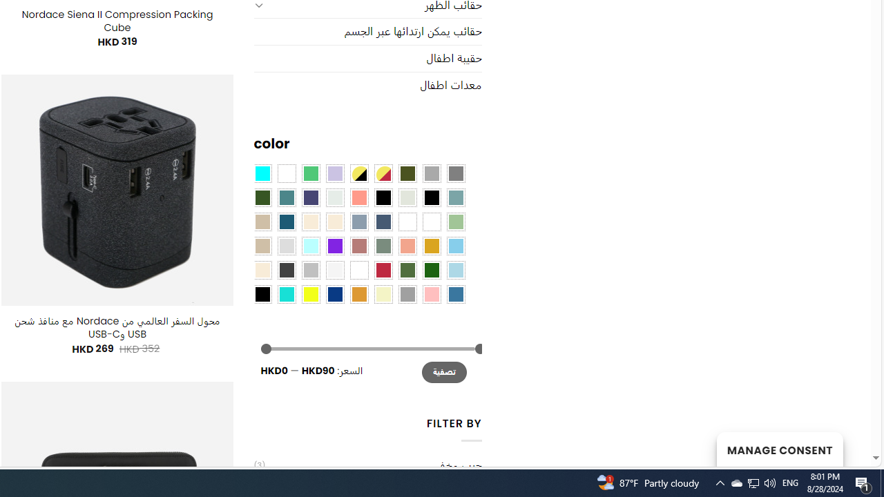 The height and width of the screenshot is (497, 884). Describe the element at coordinates (286, 245) in the screenshot. I see `Light-Gray` at that location.